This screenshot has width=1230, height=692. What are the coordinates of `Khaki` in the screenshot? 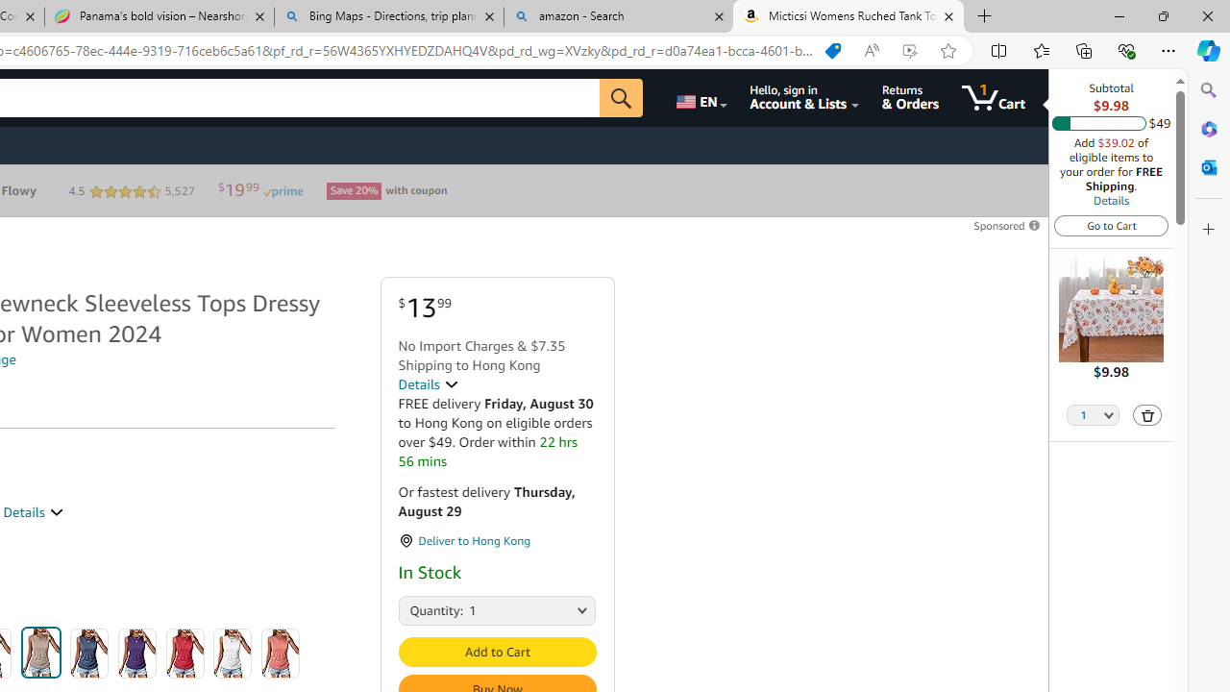 It's located at (40, 652).